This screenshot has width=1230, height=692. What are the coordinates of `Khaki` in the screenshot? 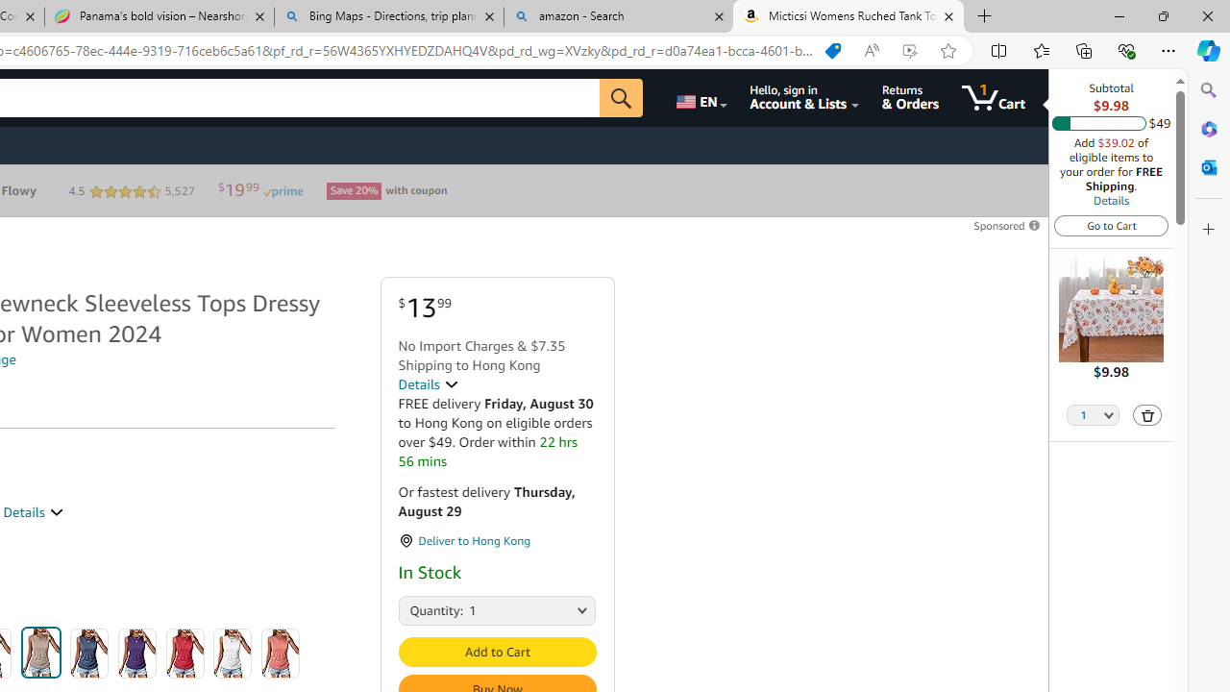 It's located at (40, 652).